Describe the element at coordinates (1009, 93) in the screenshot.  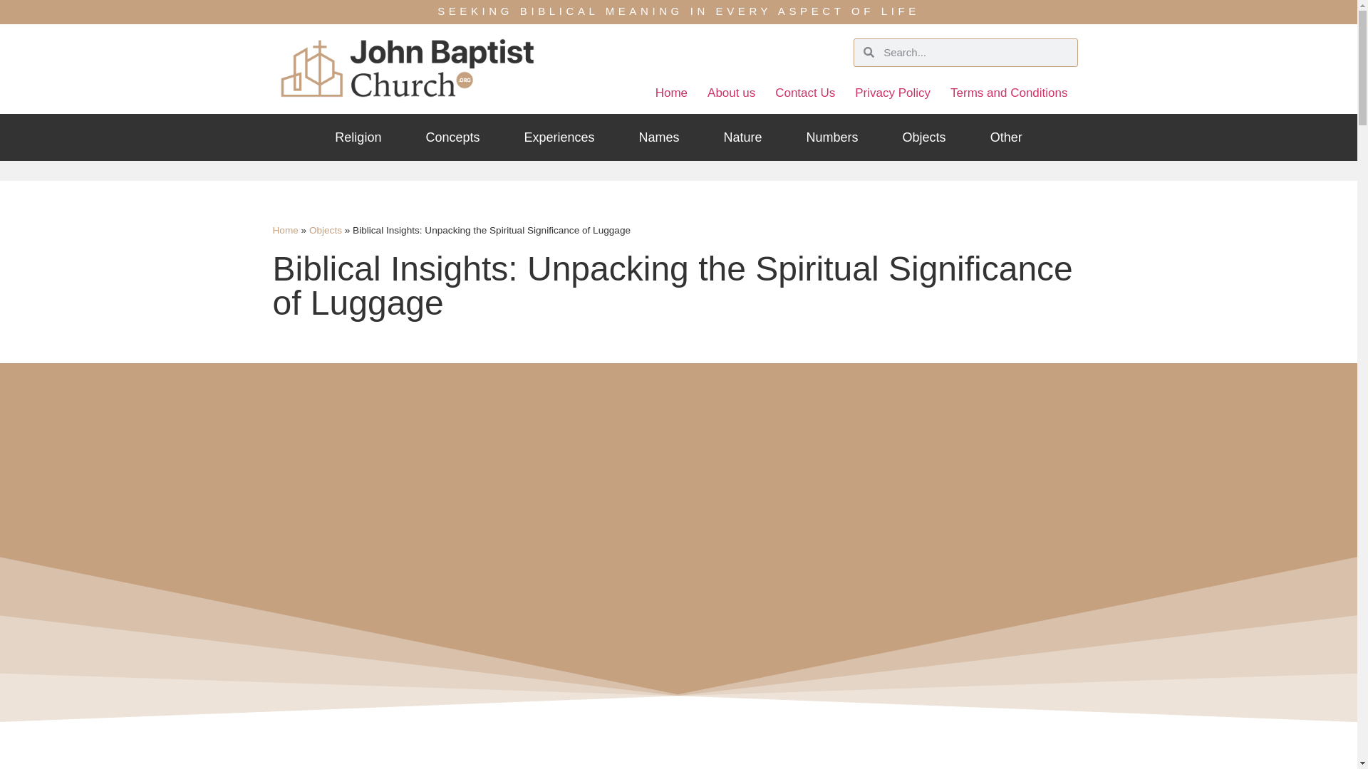
I see `Terms and Conditions` at that location.